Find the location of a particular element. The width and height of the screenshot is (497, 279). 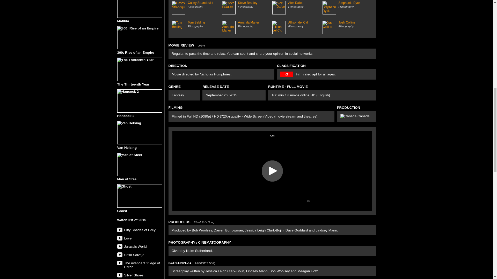

Man of Steel, movie is located at coordinates (139, 164).